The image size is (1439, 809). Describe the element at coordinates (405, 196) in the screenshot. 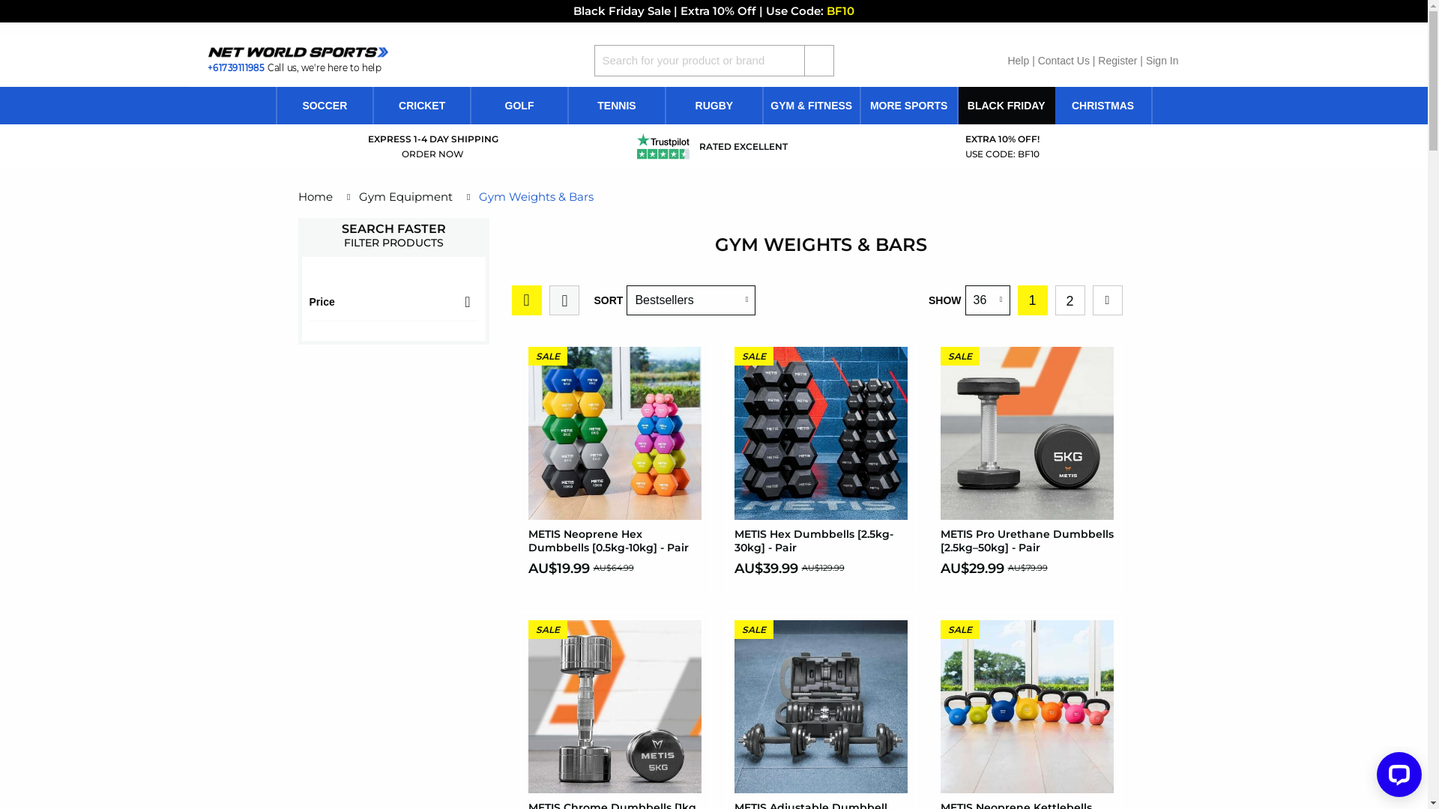

I see `Gym Equipment` at that location.